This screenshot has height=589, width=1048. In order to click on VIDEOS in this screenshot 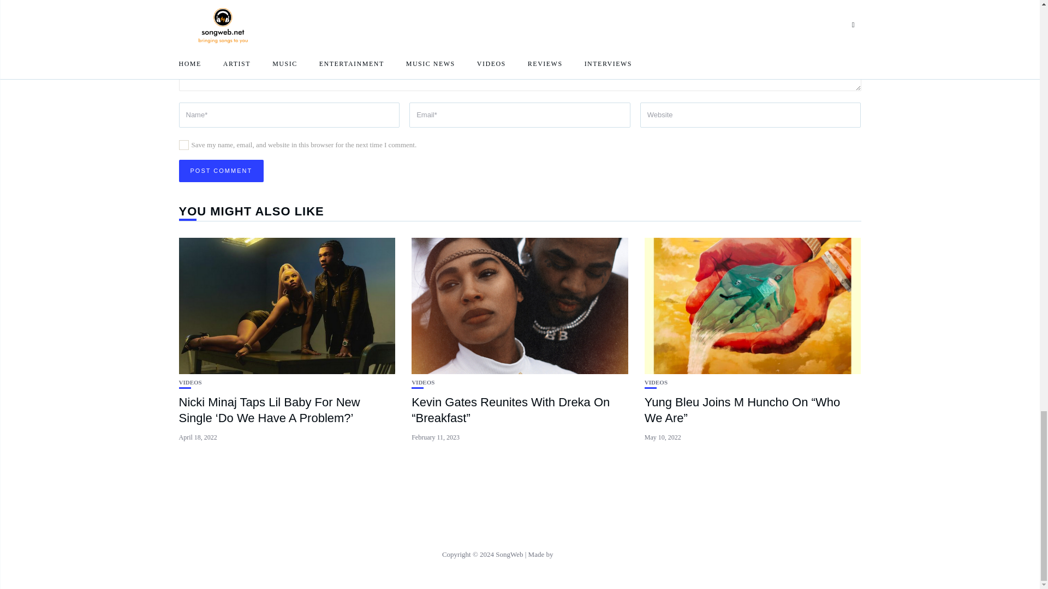, I will do `click(190, 382)`.